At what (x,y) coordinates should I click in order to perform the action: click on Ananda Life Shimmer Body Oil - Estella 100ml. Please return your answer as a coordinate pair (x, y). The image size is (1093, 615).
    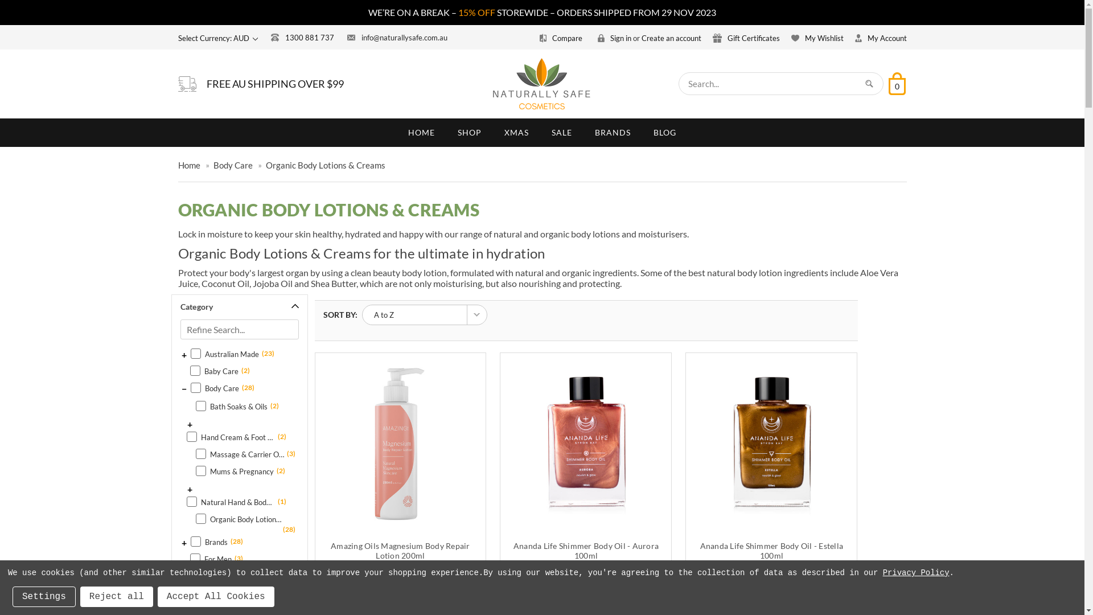
    Looking at the image, I should click on (771, 551).